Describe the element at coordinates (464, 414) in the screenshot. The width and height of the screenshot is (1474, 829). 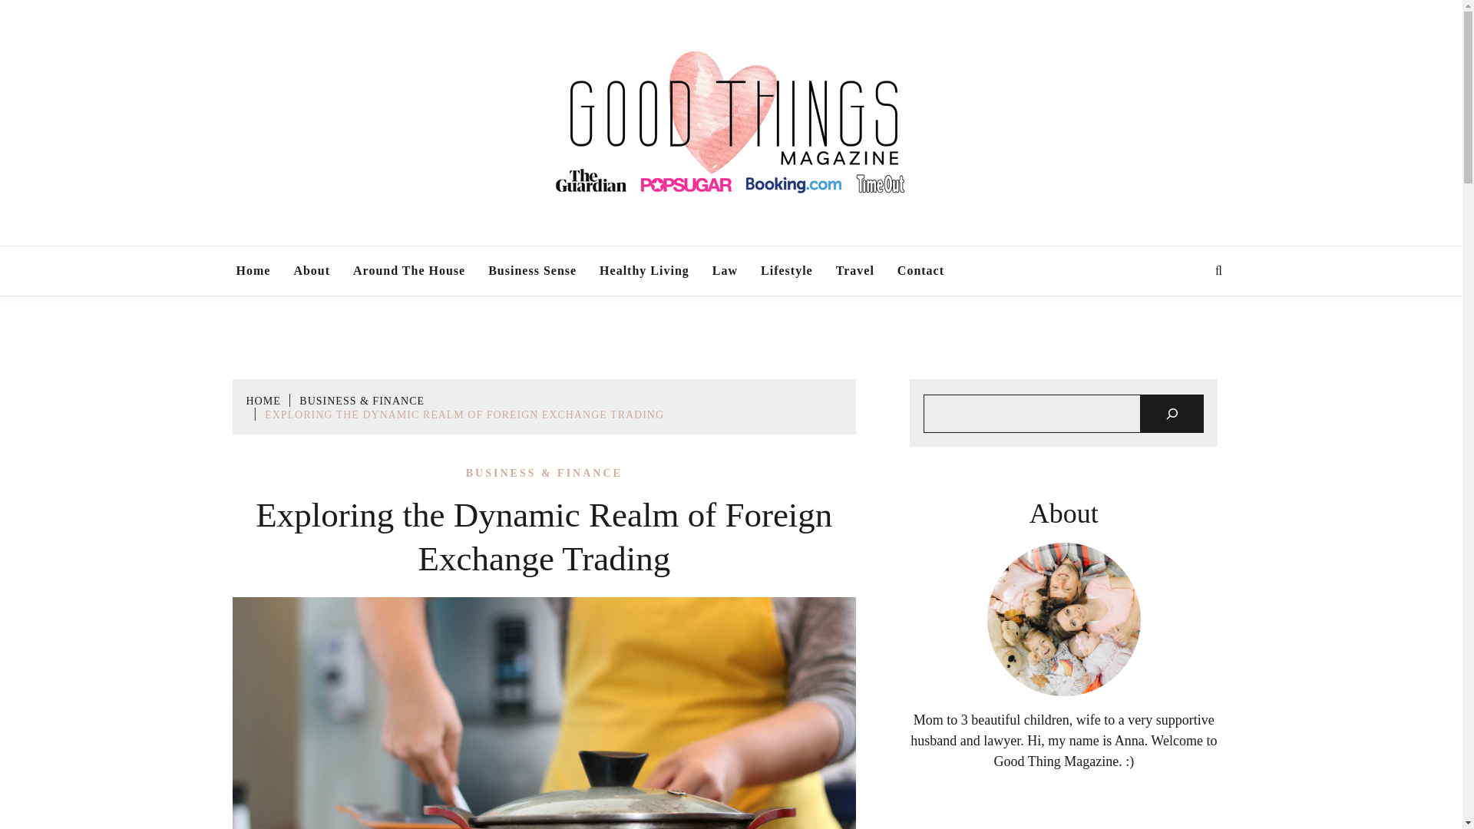
I see `EXPLORING THE DYNAMIC REALM OF FOREIGN EXCHANGE TRADING` at that location.